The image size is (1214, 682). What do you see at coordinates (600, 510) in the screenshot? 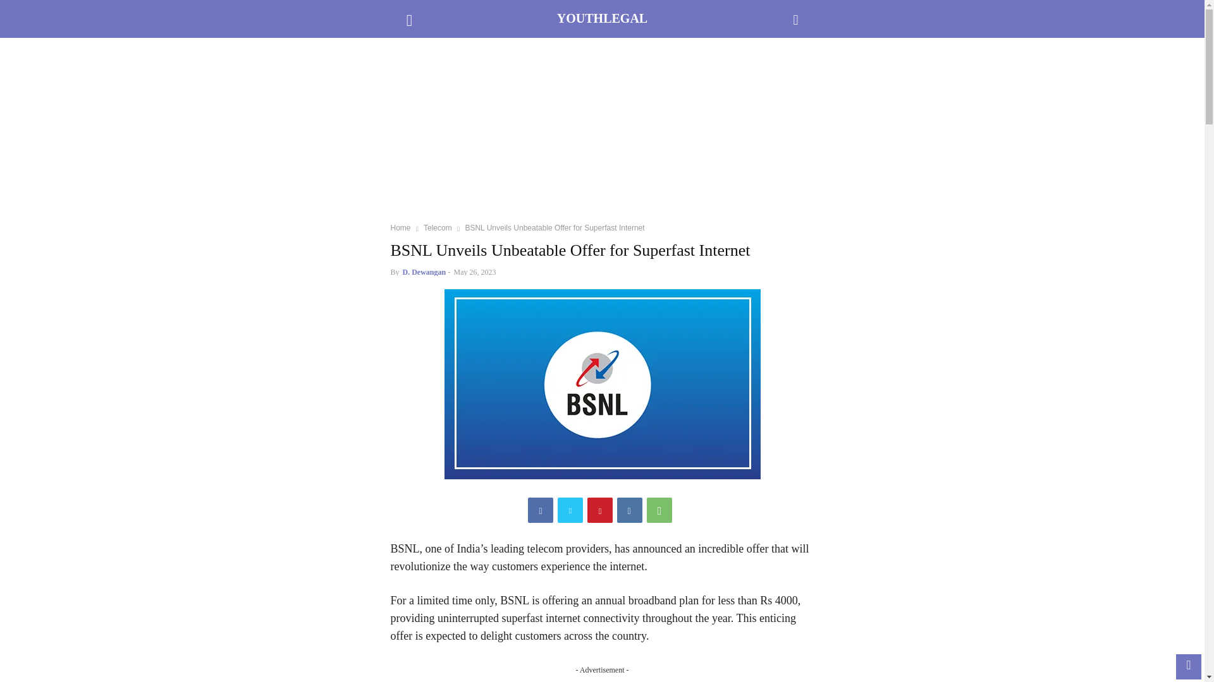
I see `Pinterest` at bounding box center [600, 510].